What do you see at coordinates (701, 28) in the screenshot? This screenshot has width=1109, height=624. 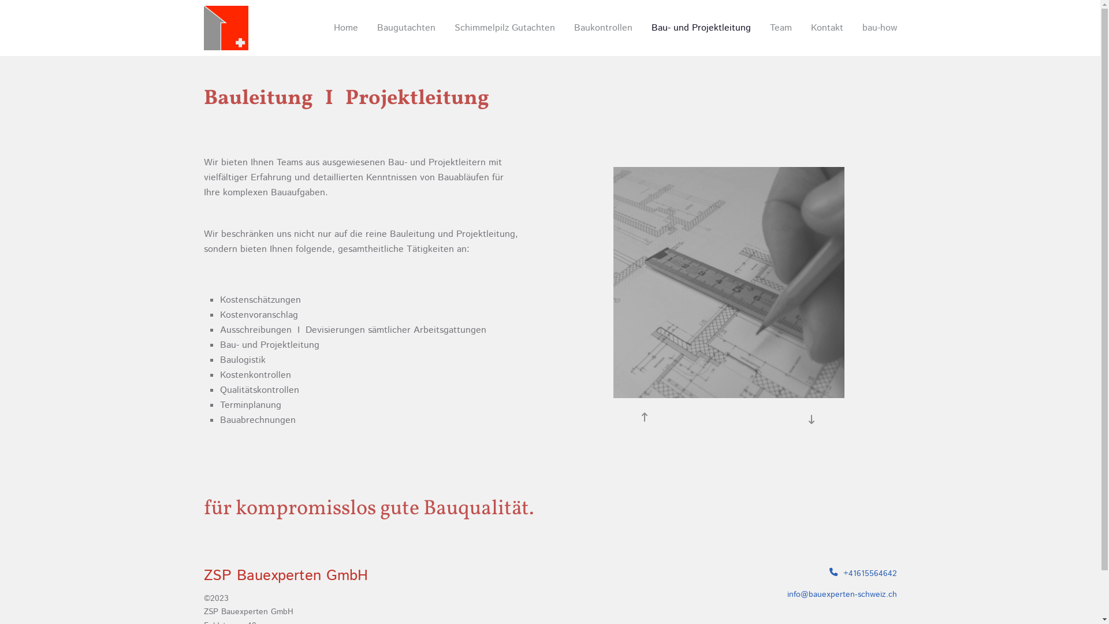 I see `Bau- und Projektleitung` at bounding box center [701, 28].